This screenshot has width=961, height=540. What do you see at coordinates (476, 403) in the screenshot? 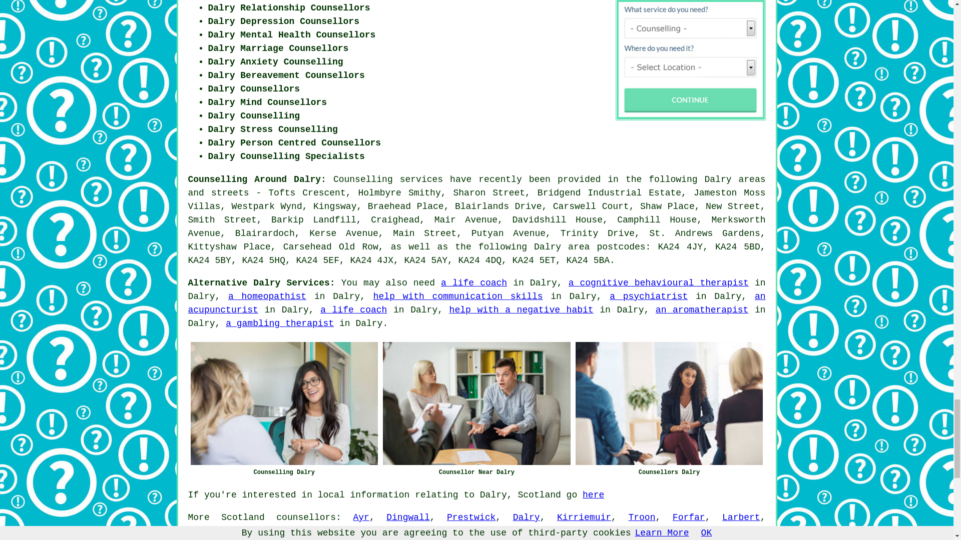
I see `Counsellor Near Me Dalry` at bounding box center [476, 403].